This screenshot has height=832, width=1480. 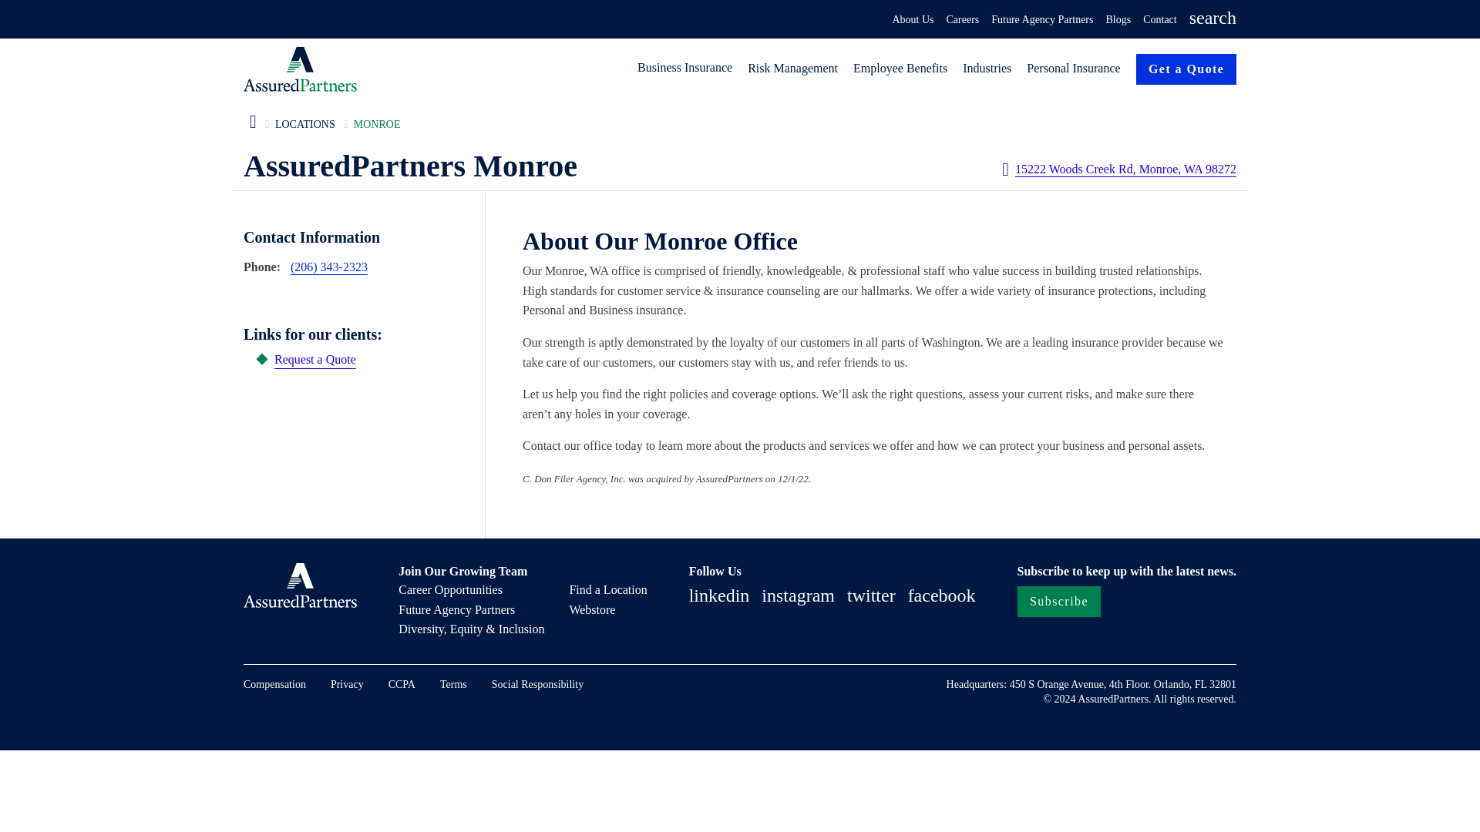 What do you see at coordinates (402, 684) in the screenshot?
I see `CCPA` at bounding box center [402, 684].